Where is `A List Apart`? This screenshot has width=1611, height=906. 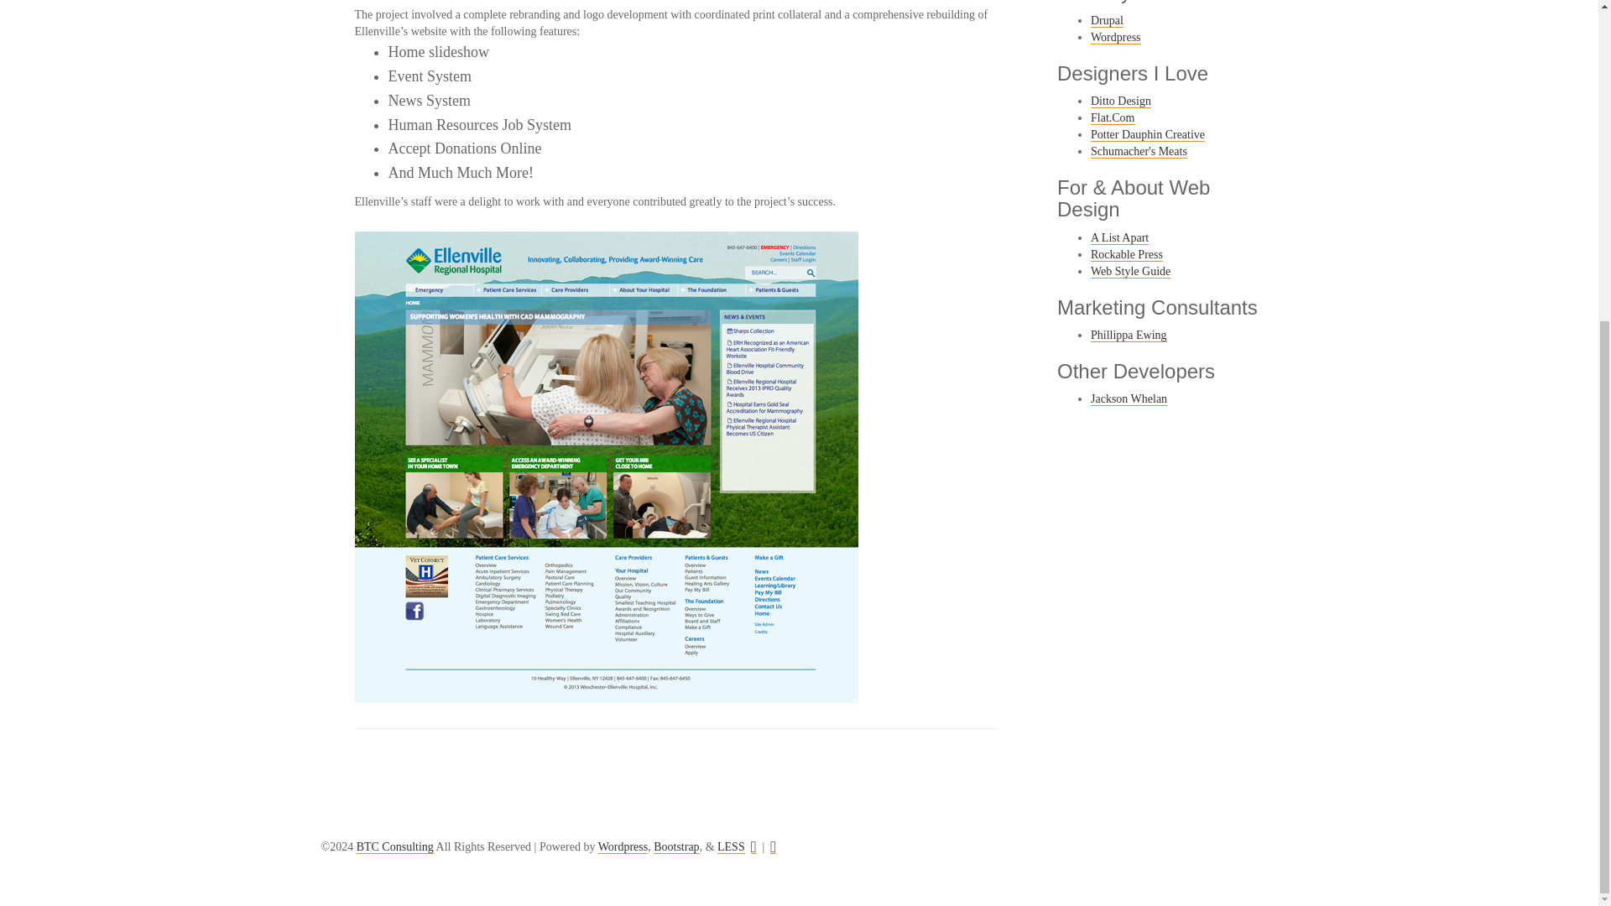 A List Apart is located at coordinates (1119, 238).